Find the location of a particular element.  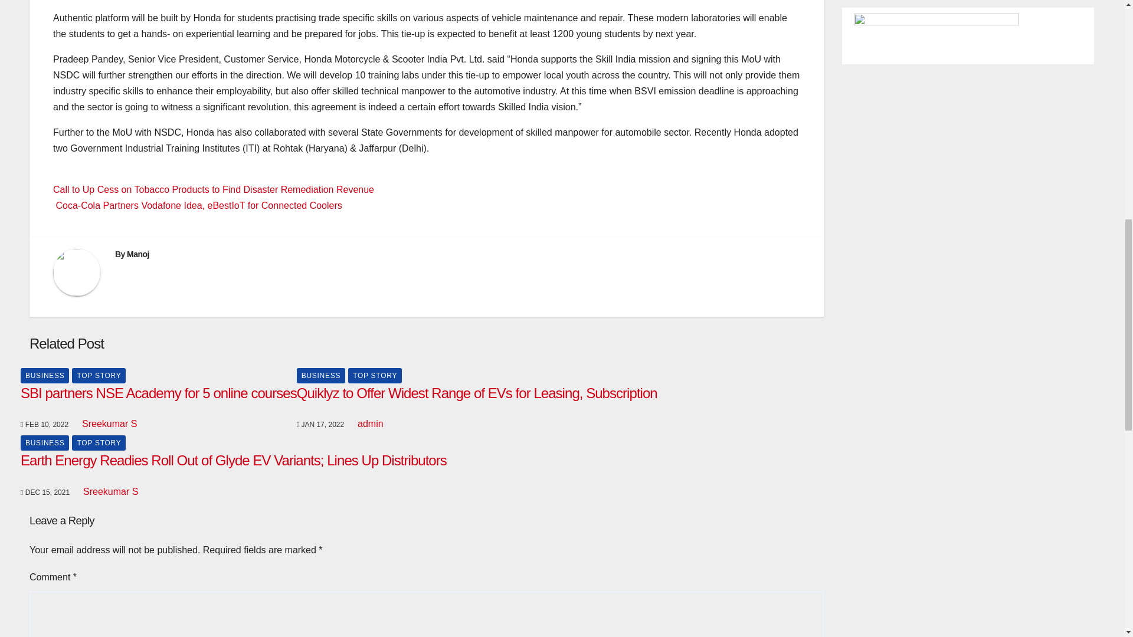

SBI partners NSE Academy for 5 online courses is located at coordinates (158, 393).